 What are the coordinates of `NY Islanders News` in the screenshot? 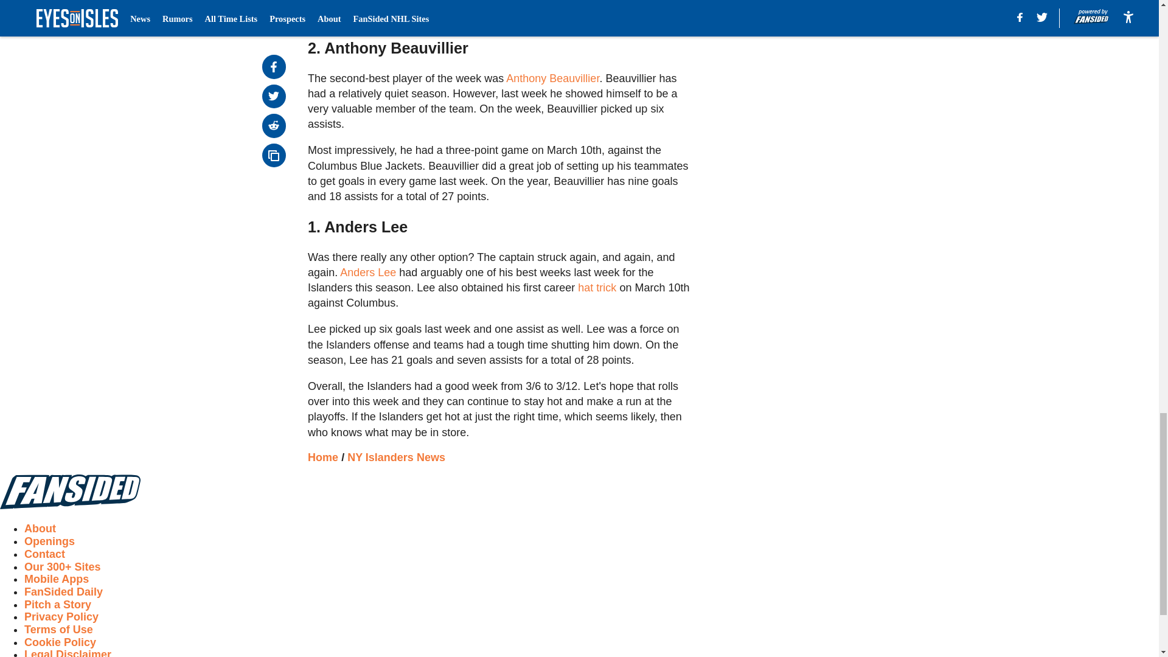 It's located at (395, 457).